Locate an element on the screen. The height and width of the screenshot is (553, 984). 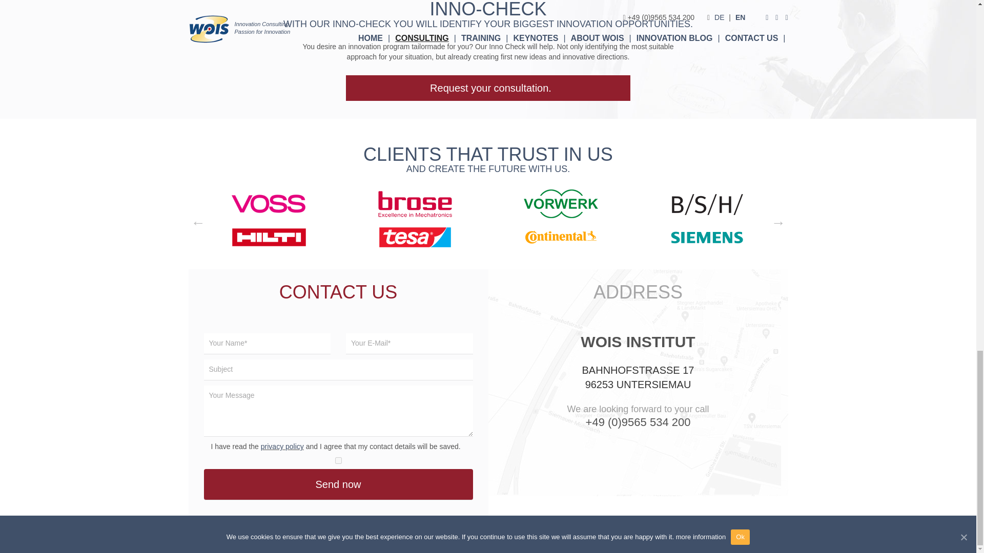
Rufen Sie uns an is located at coordinates (638, 422).